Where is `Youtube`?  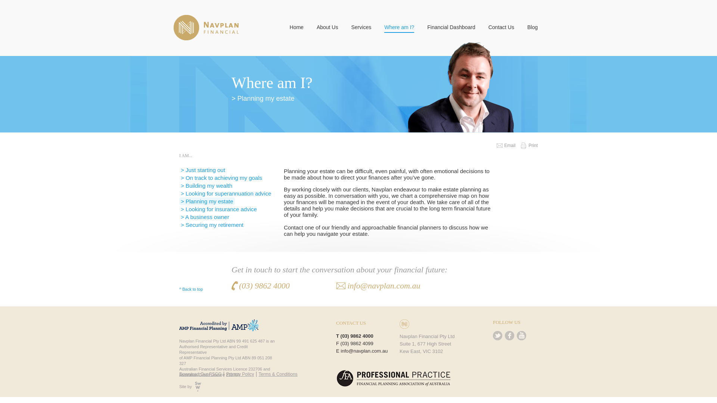
Youtube is located at coordinates (521, 336).